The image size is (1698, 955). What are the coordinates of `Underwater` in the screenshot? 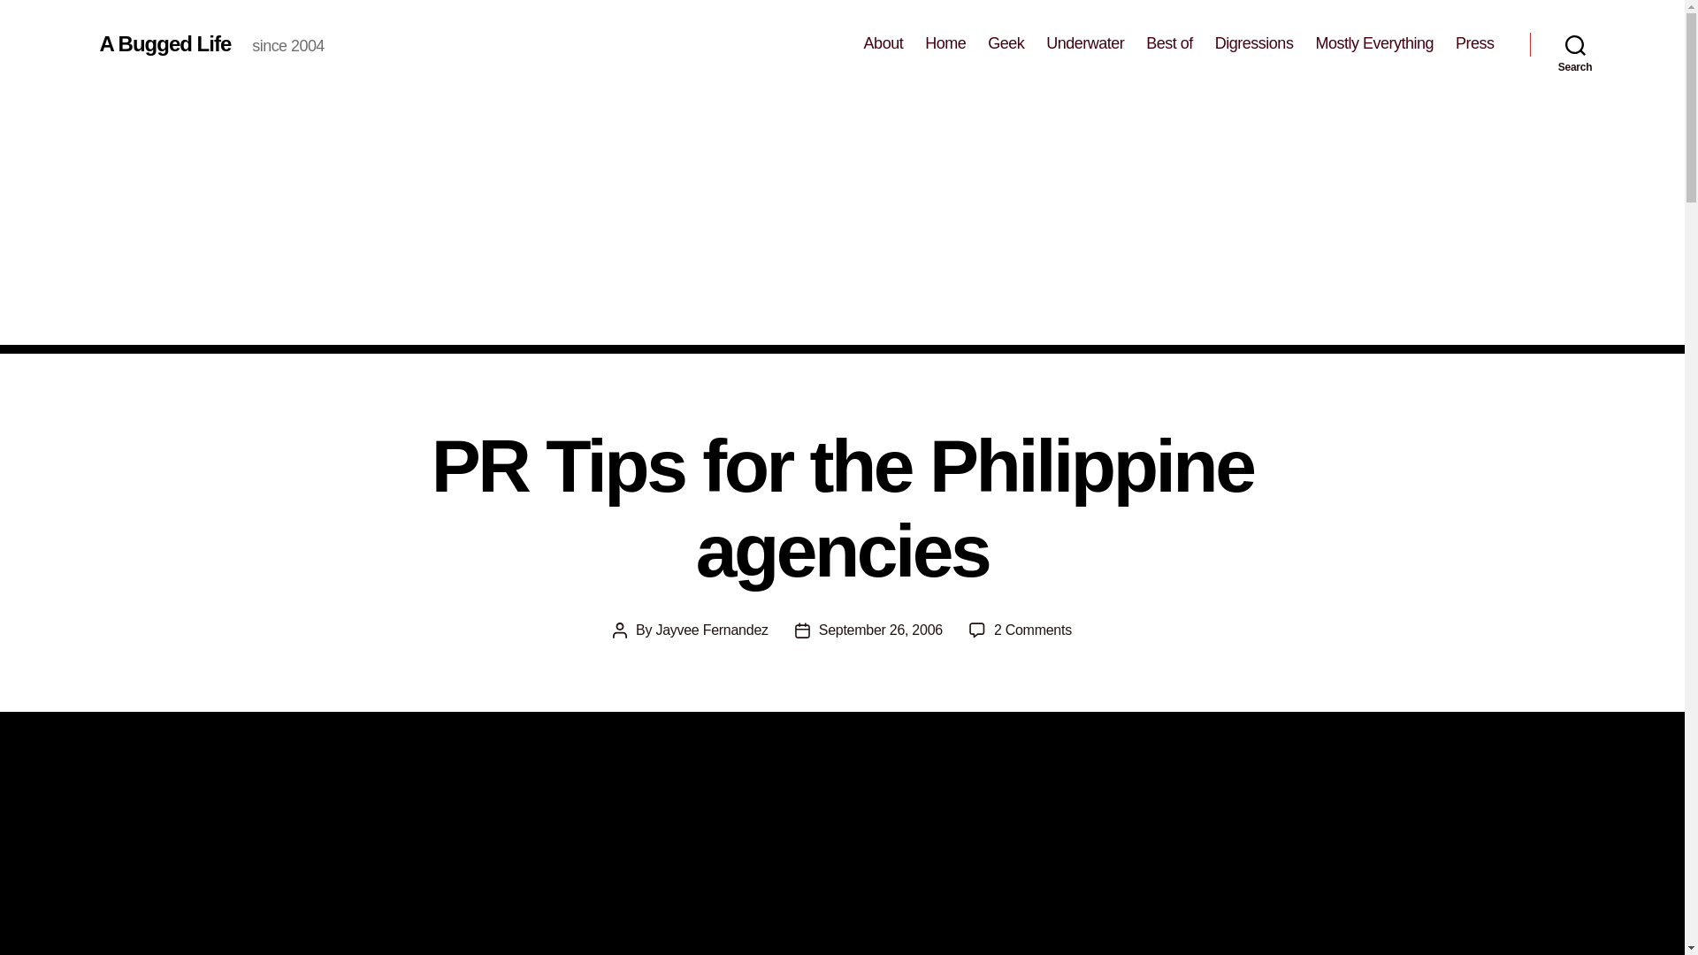 It's located at (1084, 43).